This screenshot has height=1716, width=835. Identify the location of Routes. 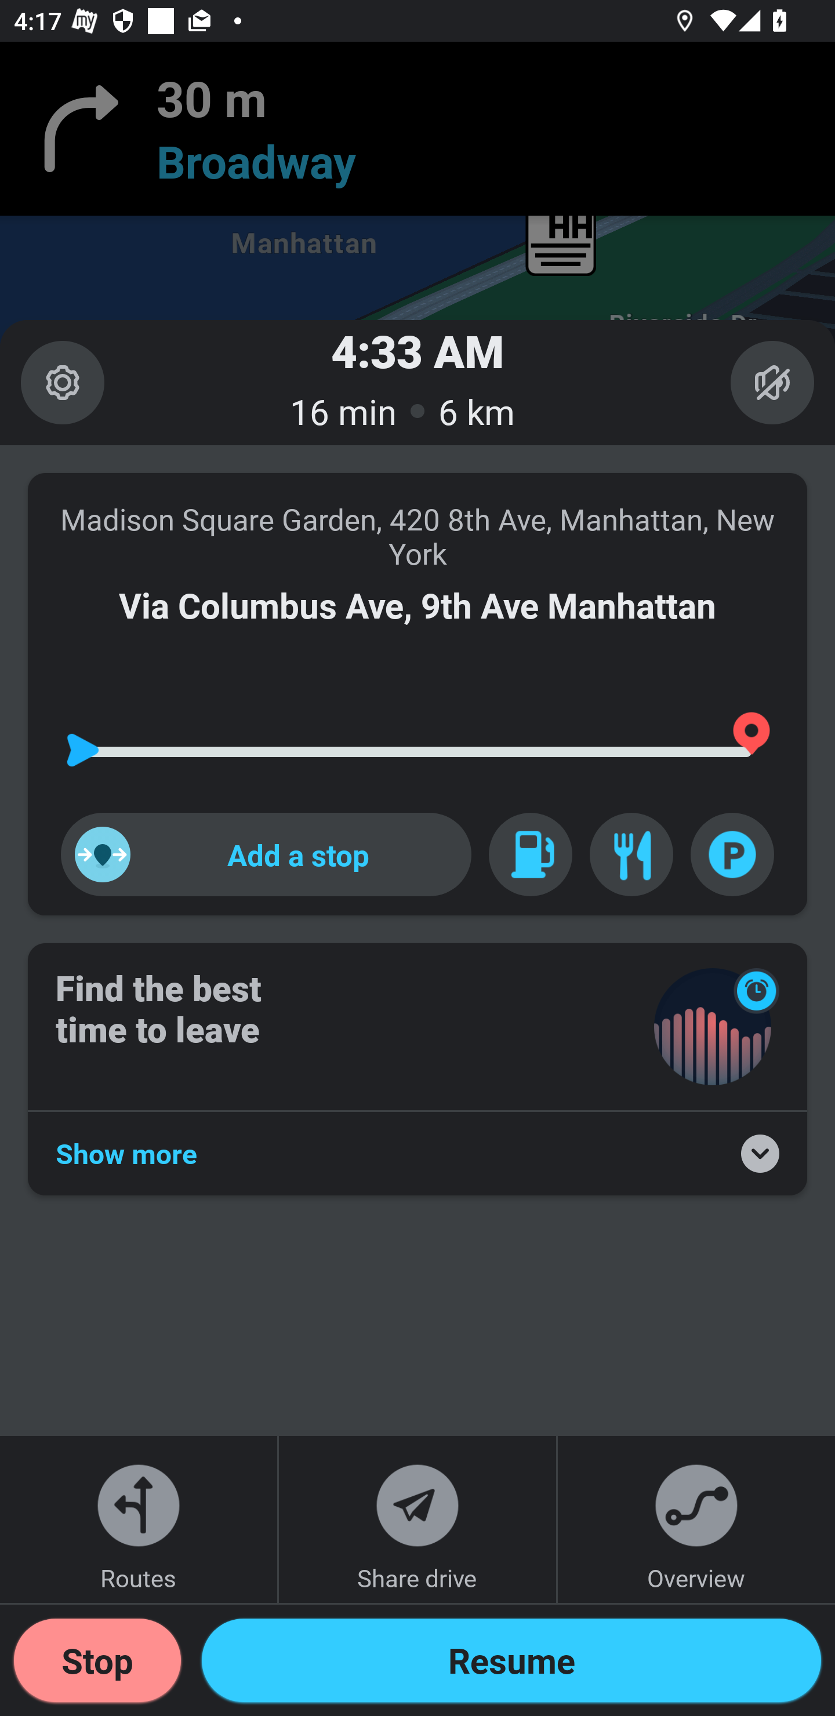
(139, 1519).